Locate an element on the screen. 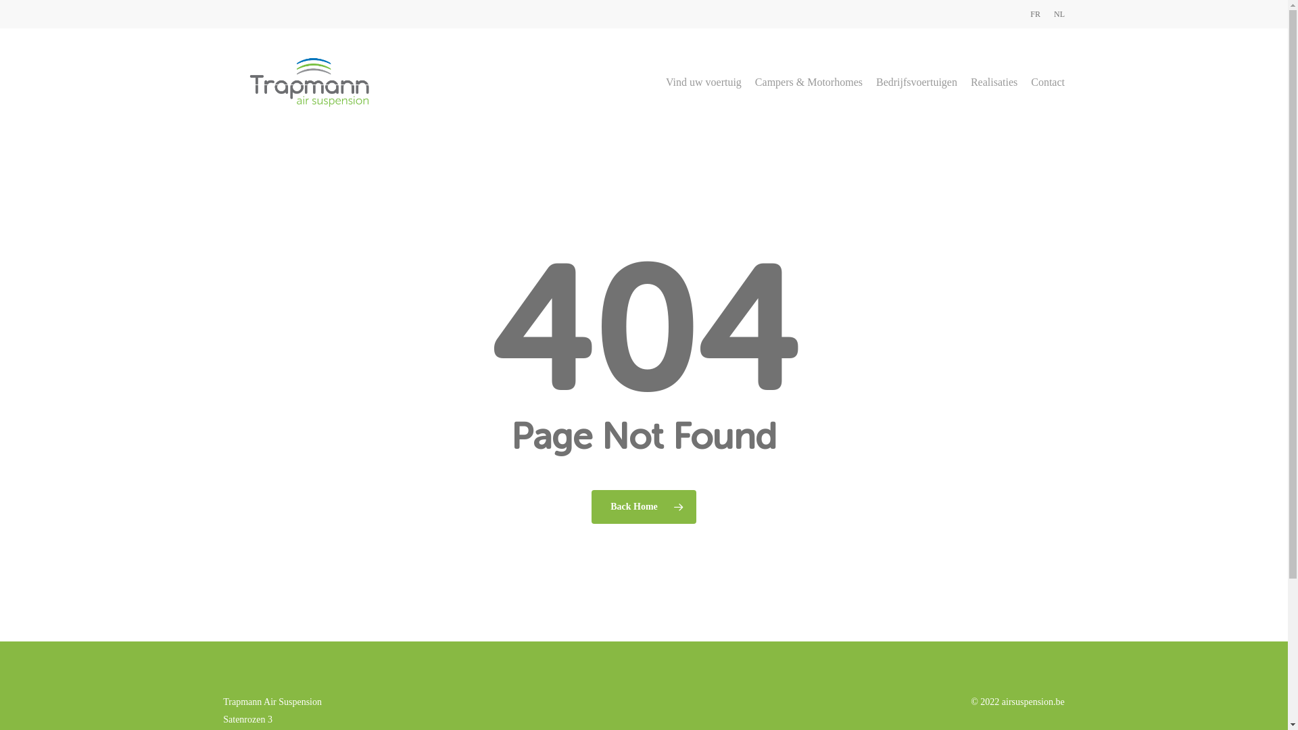 This screenshot has width=1298, height=730. Realisaties is located at coordinates (994, 82).